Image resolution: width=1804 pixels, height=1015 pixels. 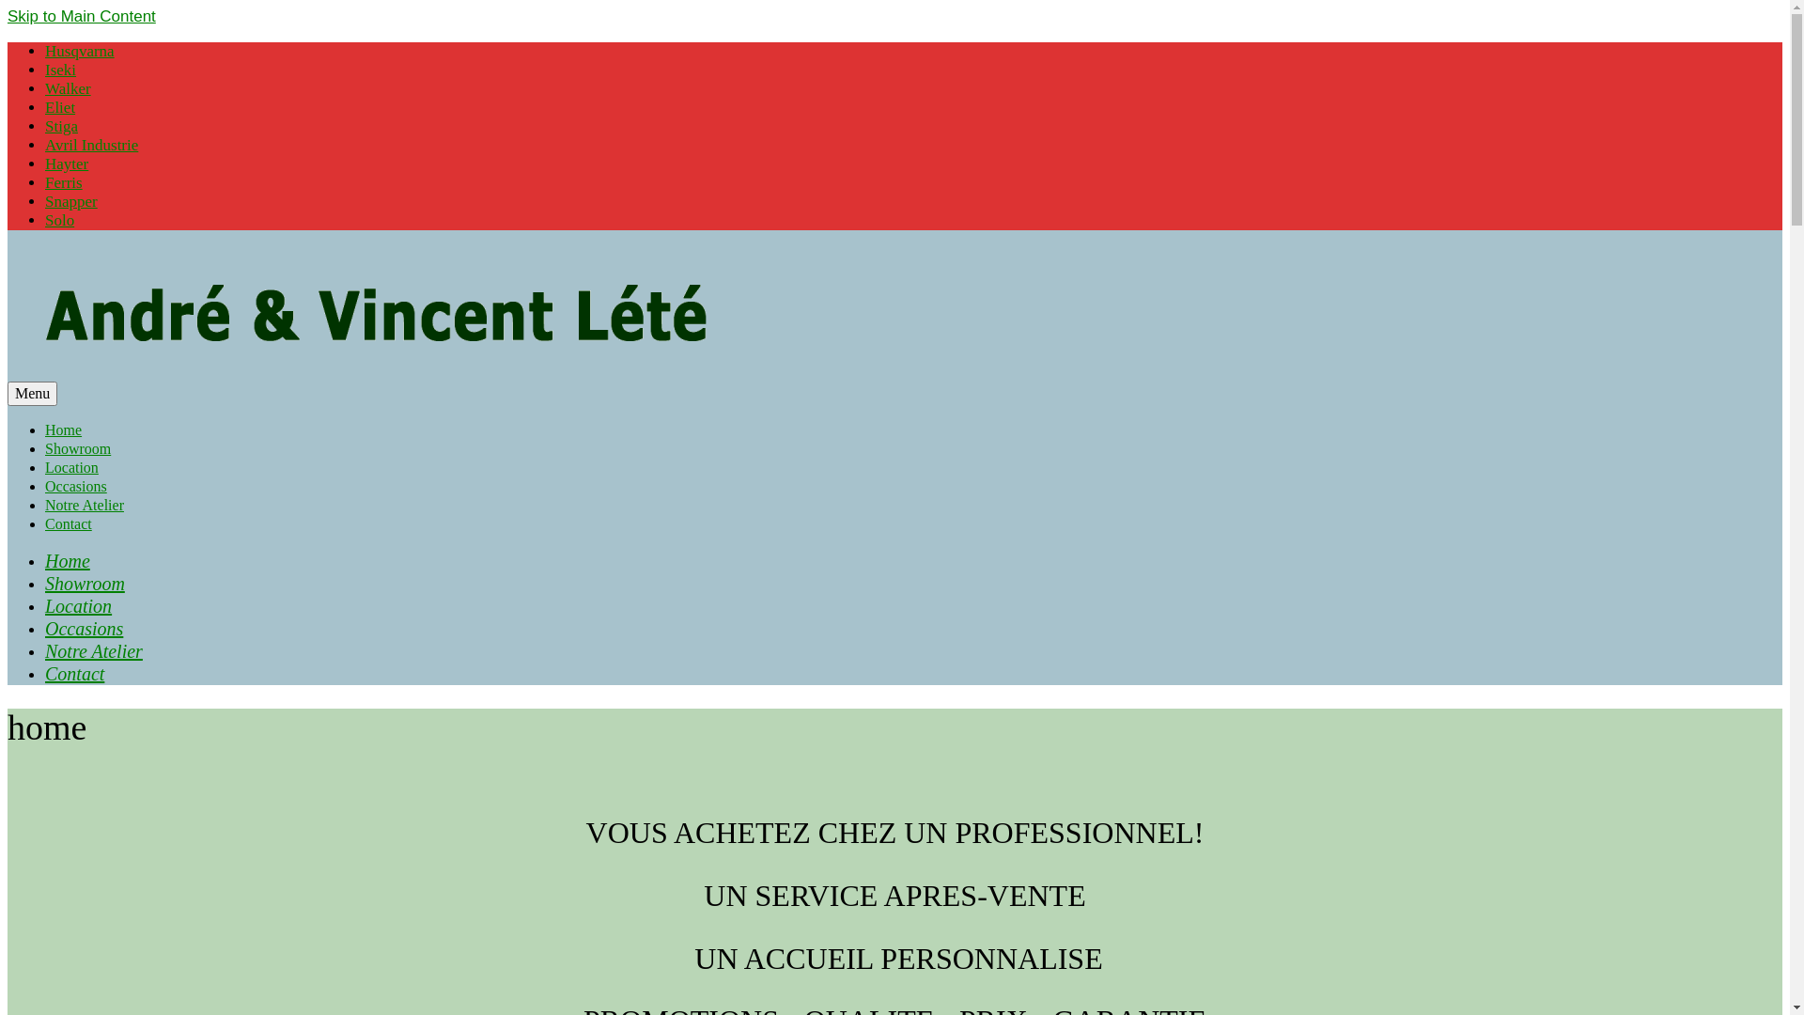 I want to click on Skip to Main Content, so click(x=82, y=17).